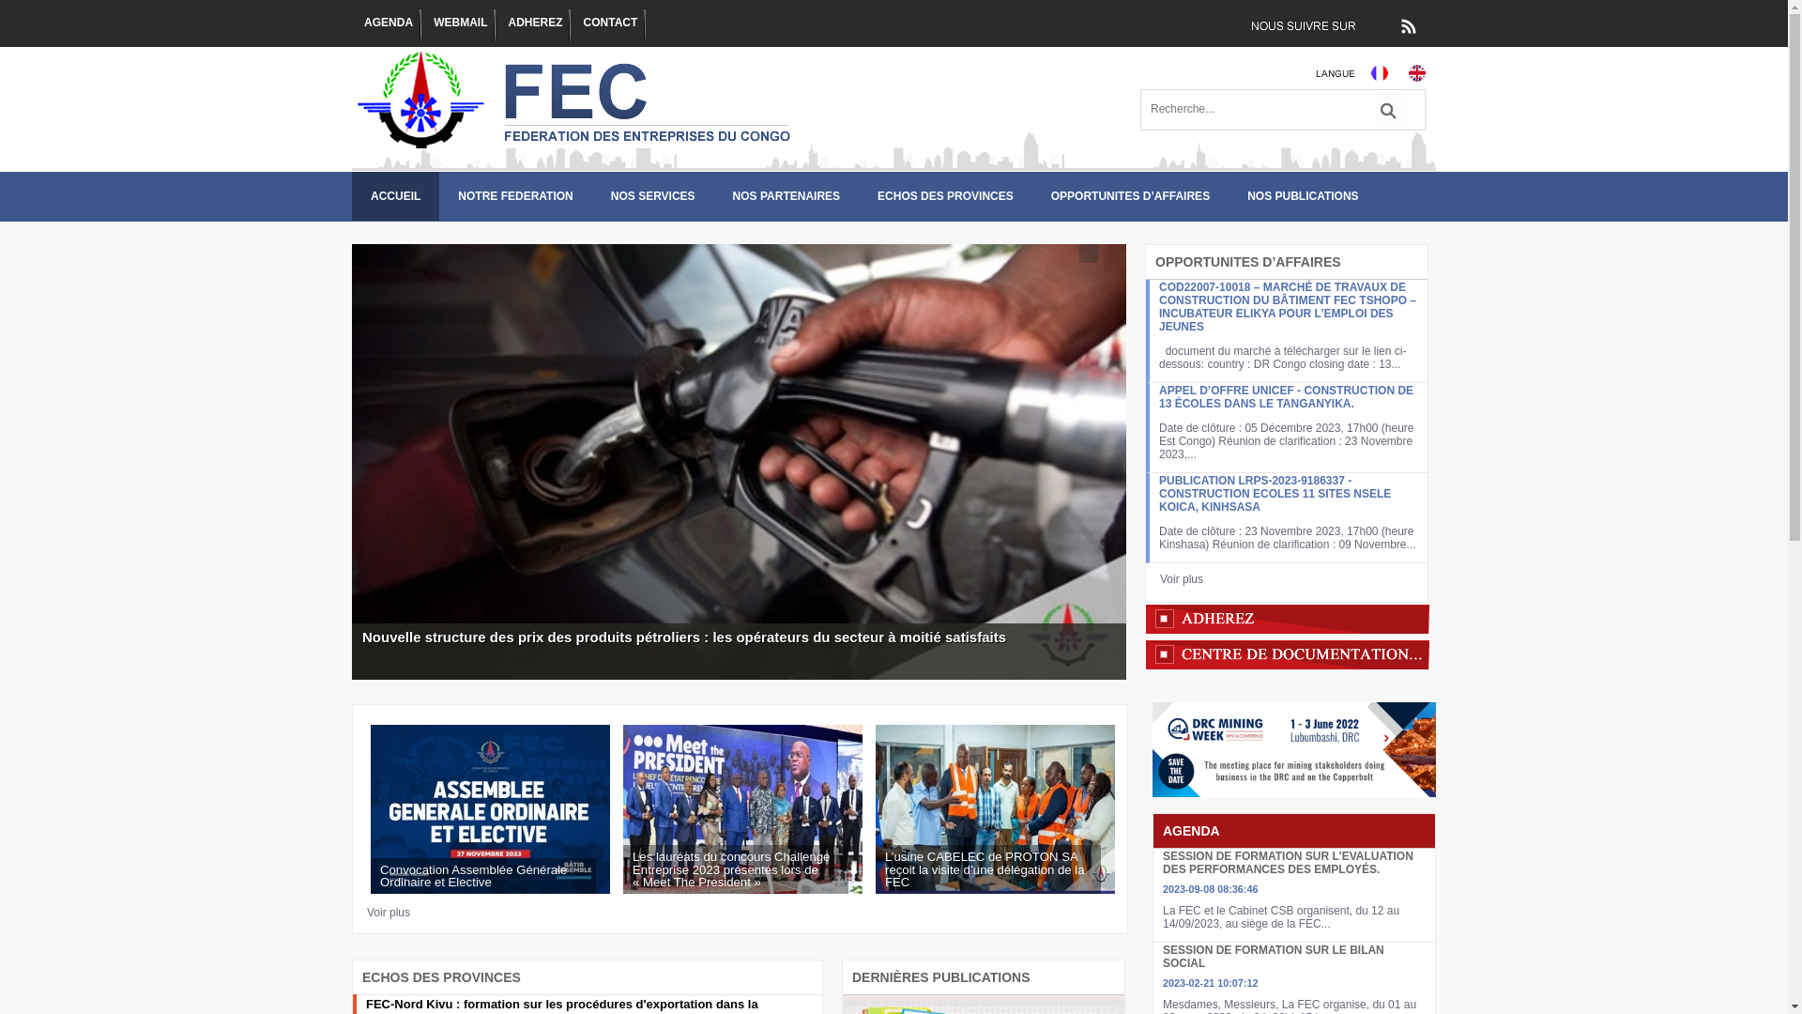 This screenshot has width=1802, height=1014. I want to click on NOTRE FEDERATION, so click(515, 196).